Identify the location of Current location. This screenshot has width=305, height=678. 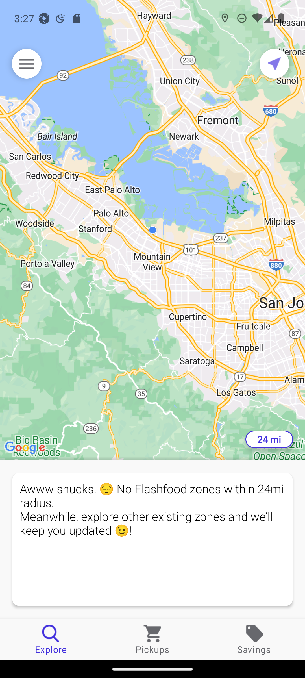
(274, 64).